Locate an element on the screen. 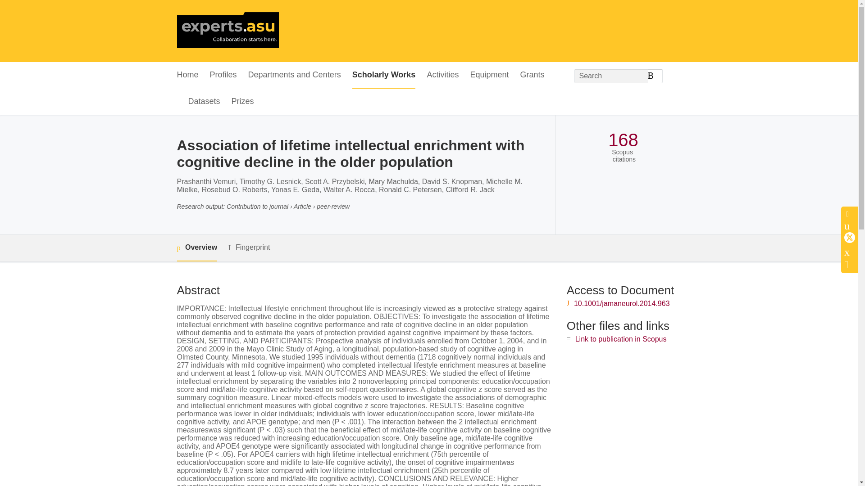 The height and width of the screenshot is (486, 865). Activities is located at coordinates (442, 75).